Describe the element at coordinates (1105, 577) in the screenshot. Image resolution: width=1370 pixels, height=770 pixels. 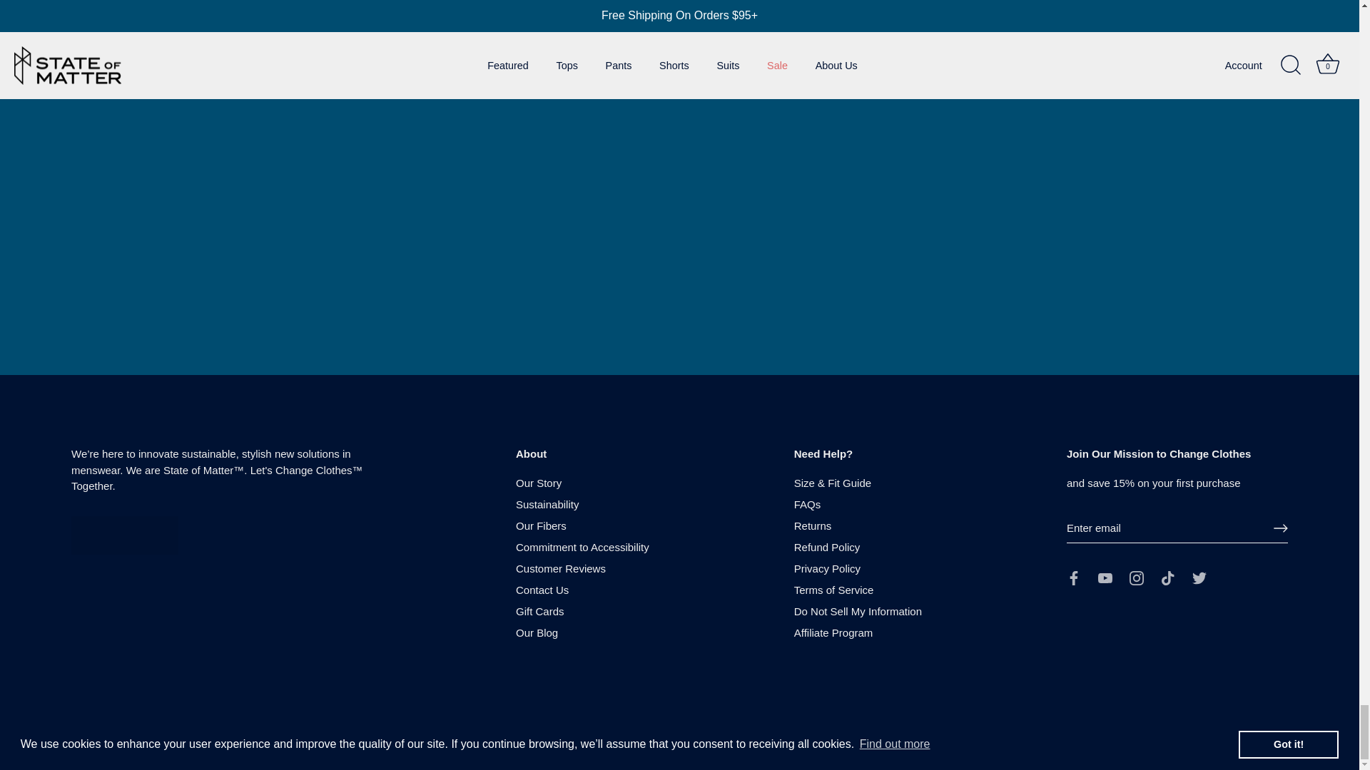
I see `Youtube` at that location.